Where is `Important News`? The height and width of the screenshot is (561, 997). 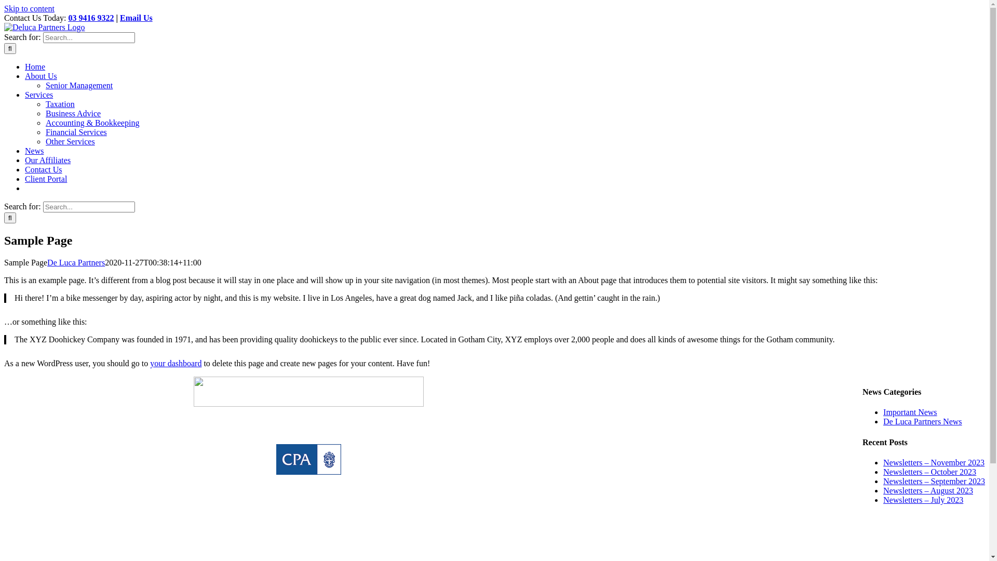 Important News is located at coordinates (910, 412).